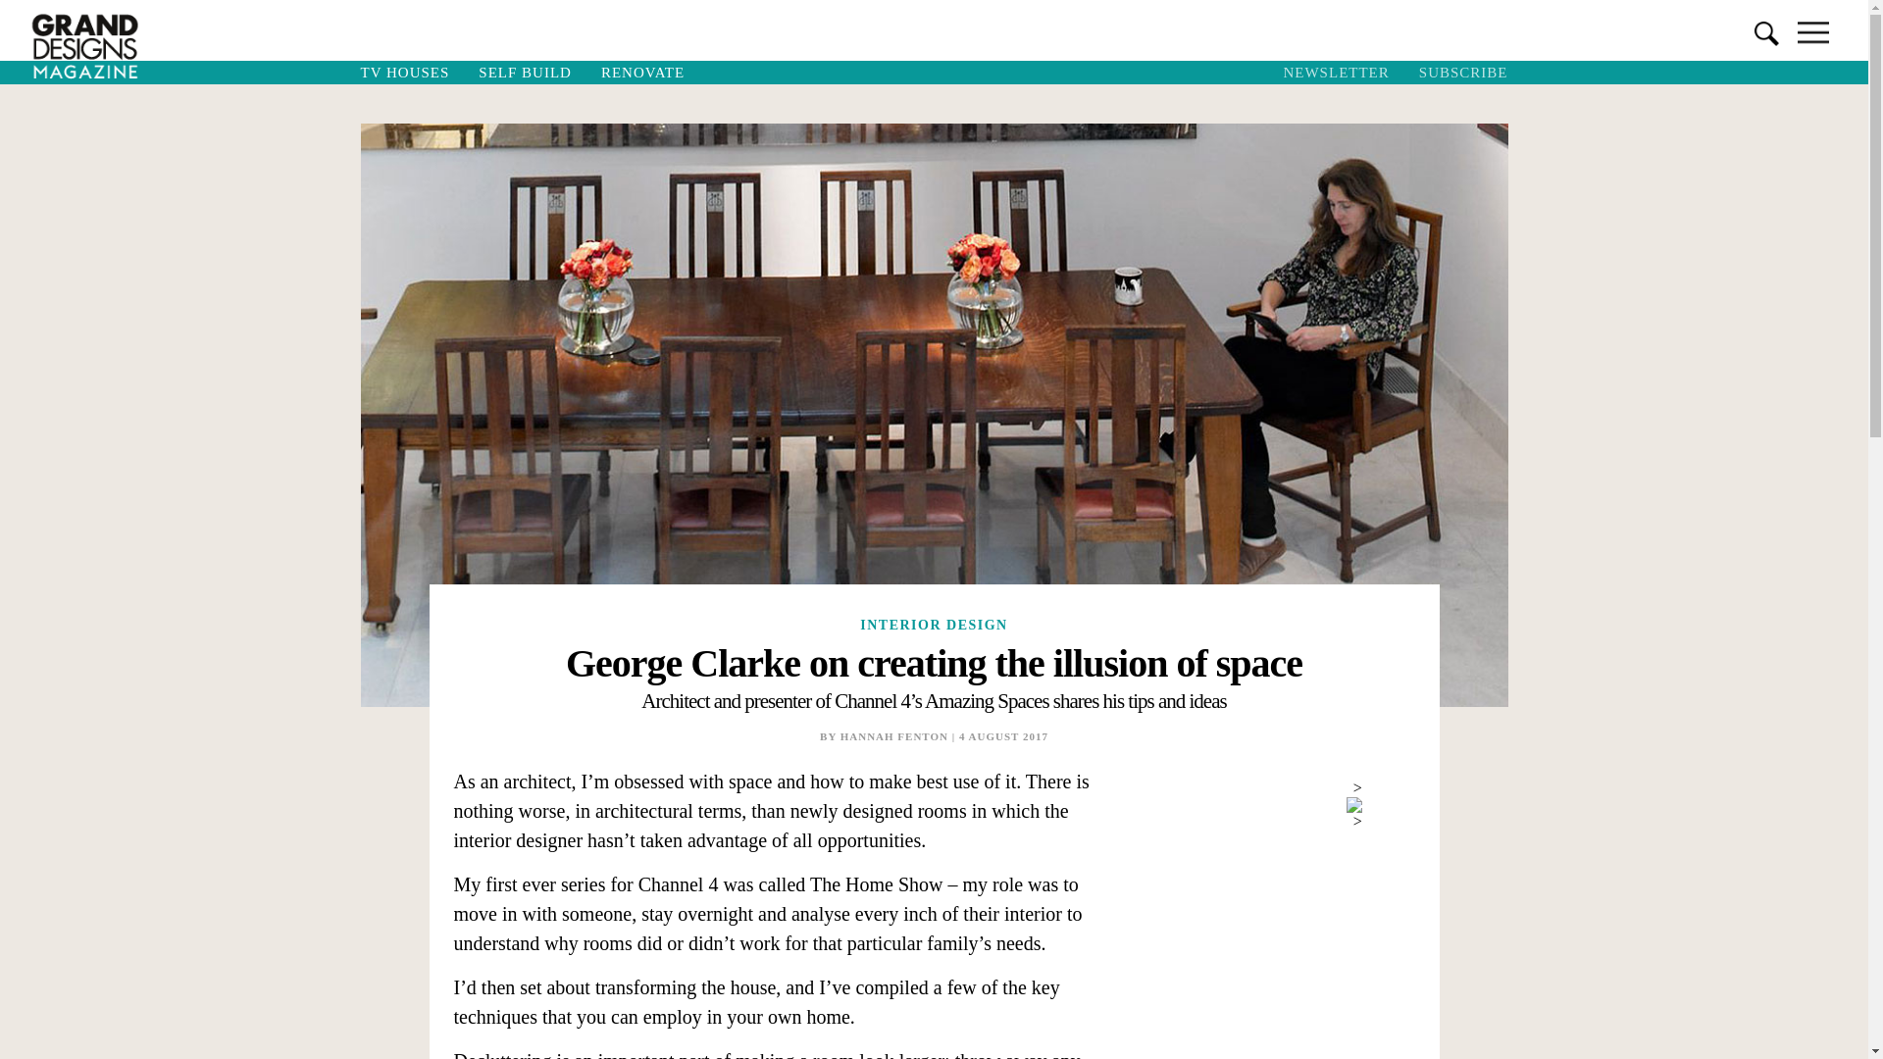  Describe the element at coordinates (25, 10) in the screenshot. I see `Search` at that location.